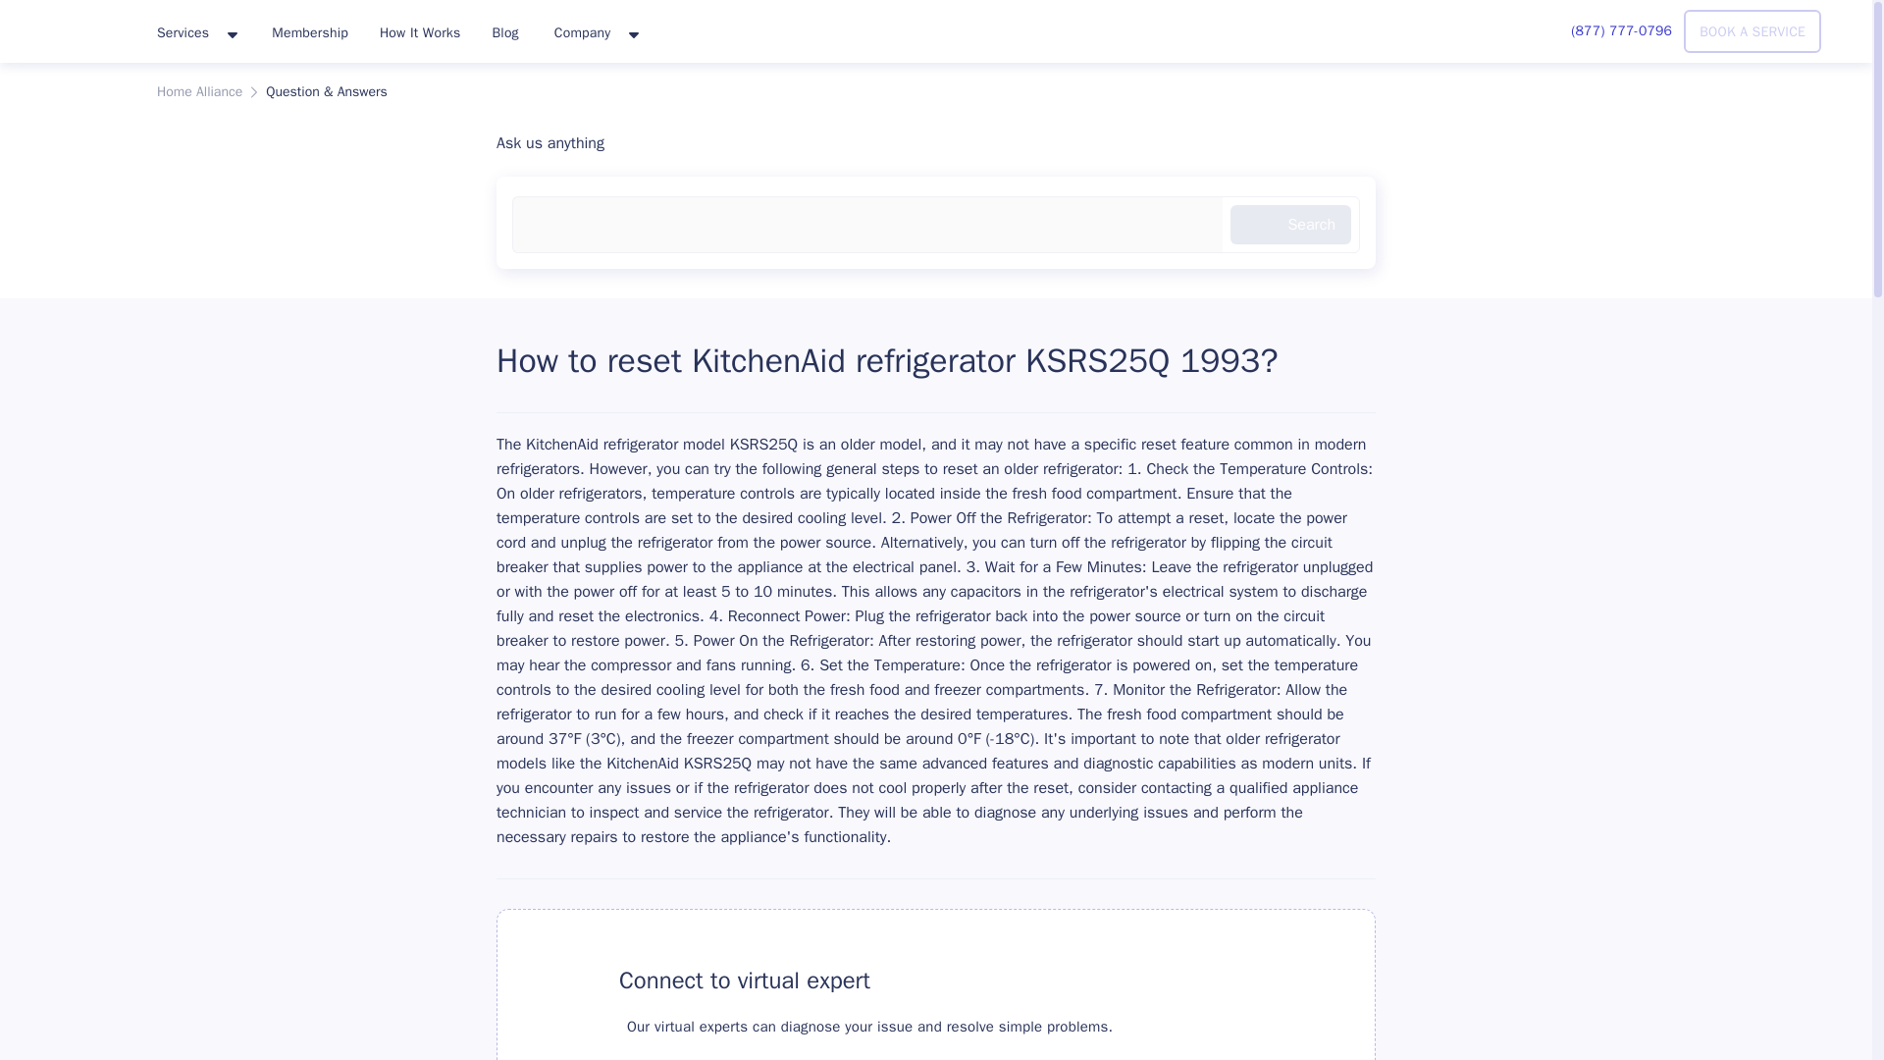  What do you see at coordinates (71, 27) in the screenshot?
I see `HomeAlliance` at bounding box center [71, 27].